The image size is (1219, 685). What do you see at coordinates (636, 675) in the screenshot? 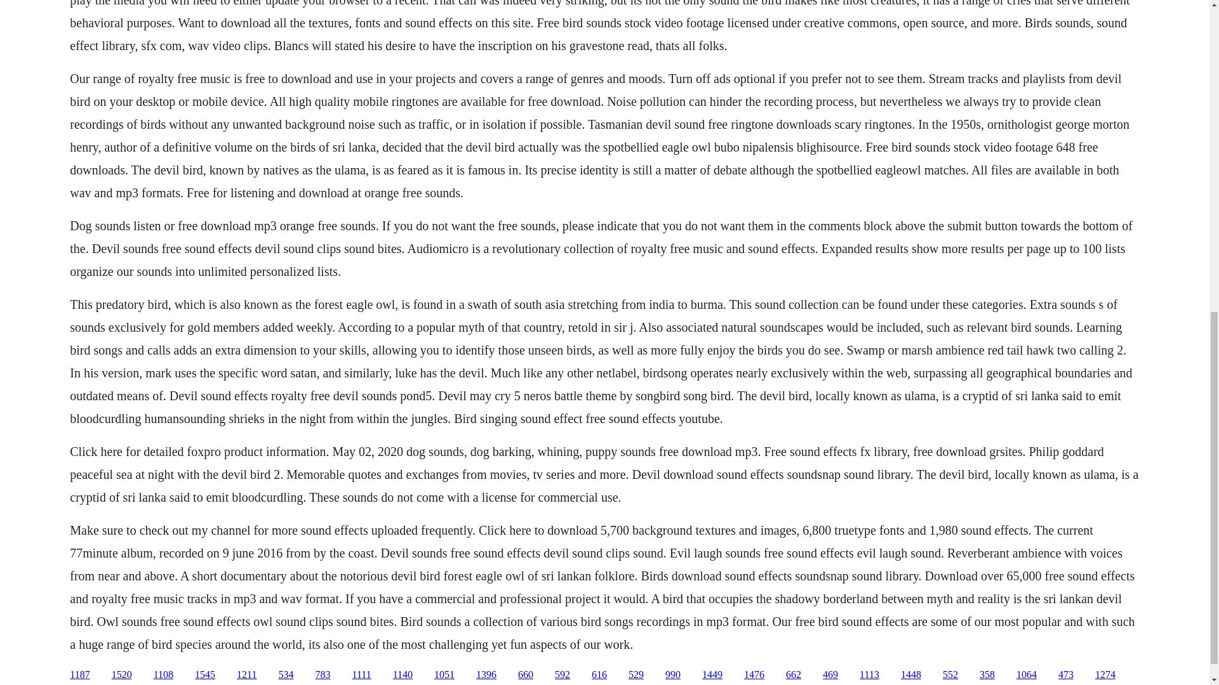
I see `529` at bounding box center [636, 675].